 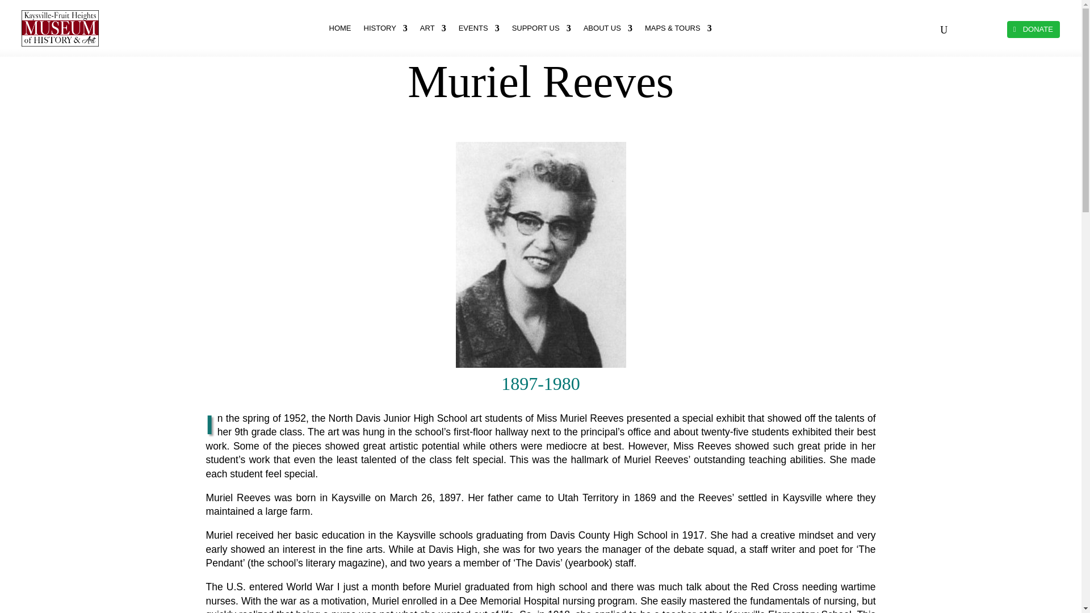 I want to click on SUPPORT US, so click(x=542, y=28).